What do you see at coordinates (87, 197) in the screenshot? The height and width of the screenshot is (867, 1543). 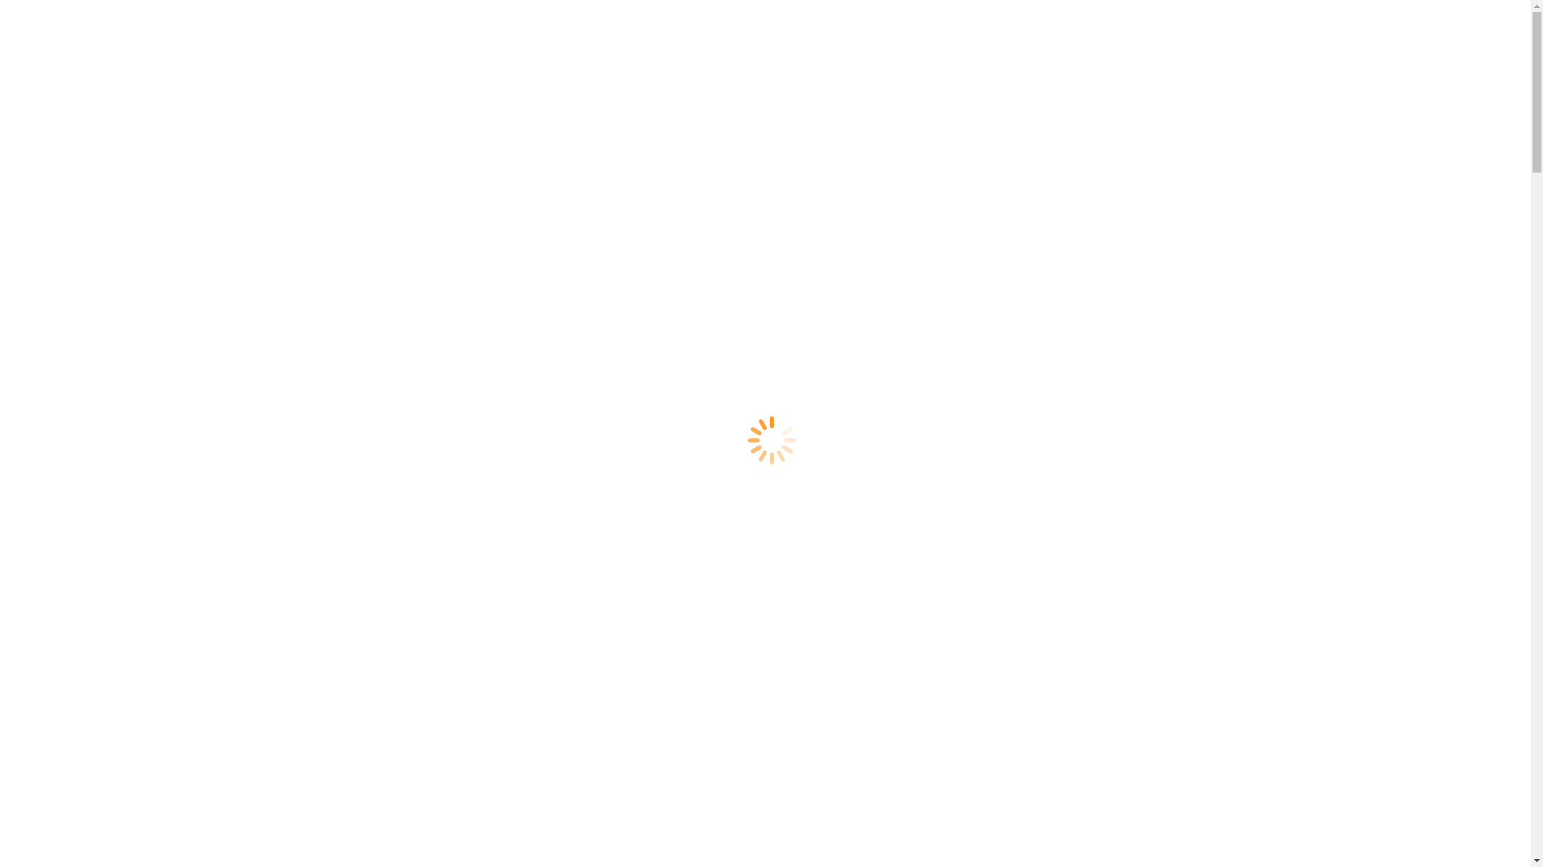 I see `OUR PROCESS` at bounding box center [87, 197].